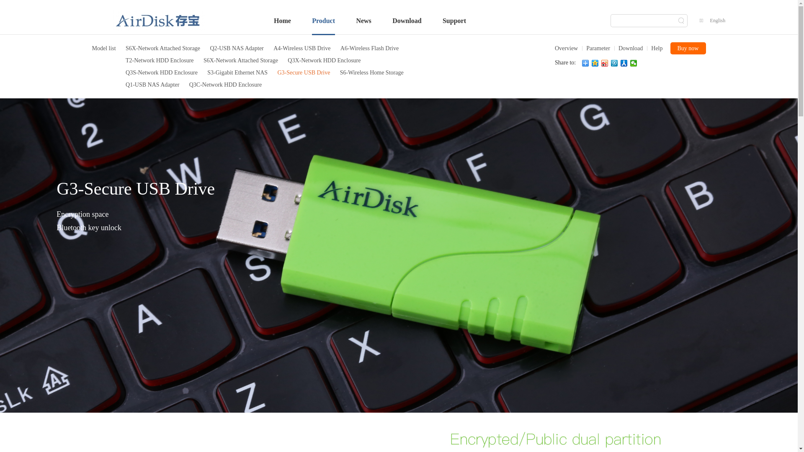 The width and height of the screenshot is (804, 452). I want to click on Q1-USB NAS Adapter, so click(152, 85).